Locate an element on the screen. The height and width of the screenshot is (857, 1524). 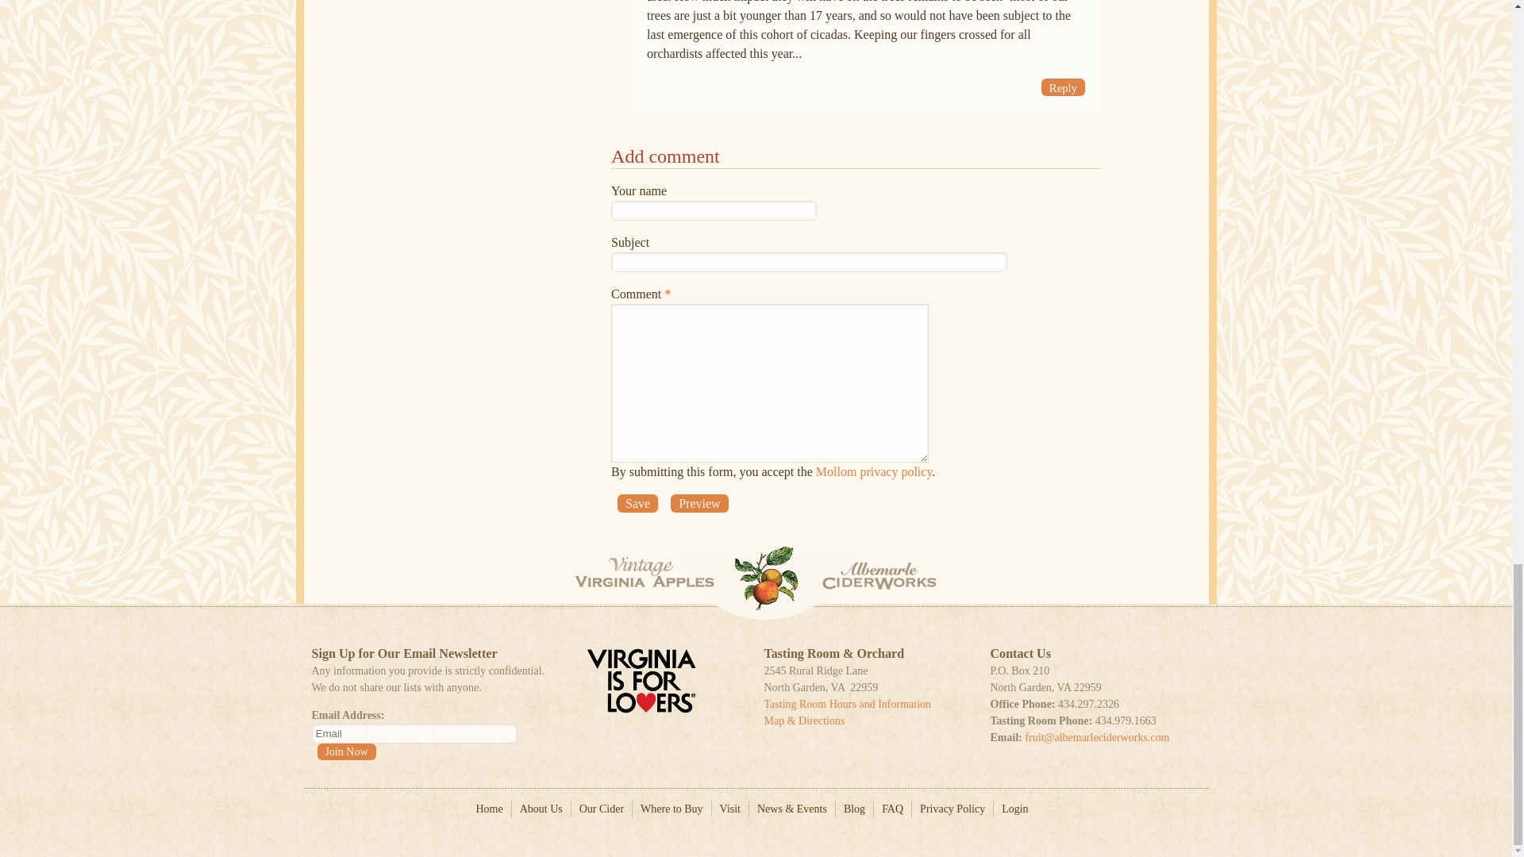
Join Now is located at coordinates (346, 751).